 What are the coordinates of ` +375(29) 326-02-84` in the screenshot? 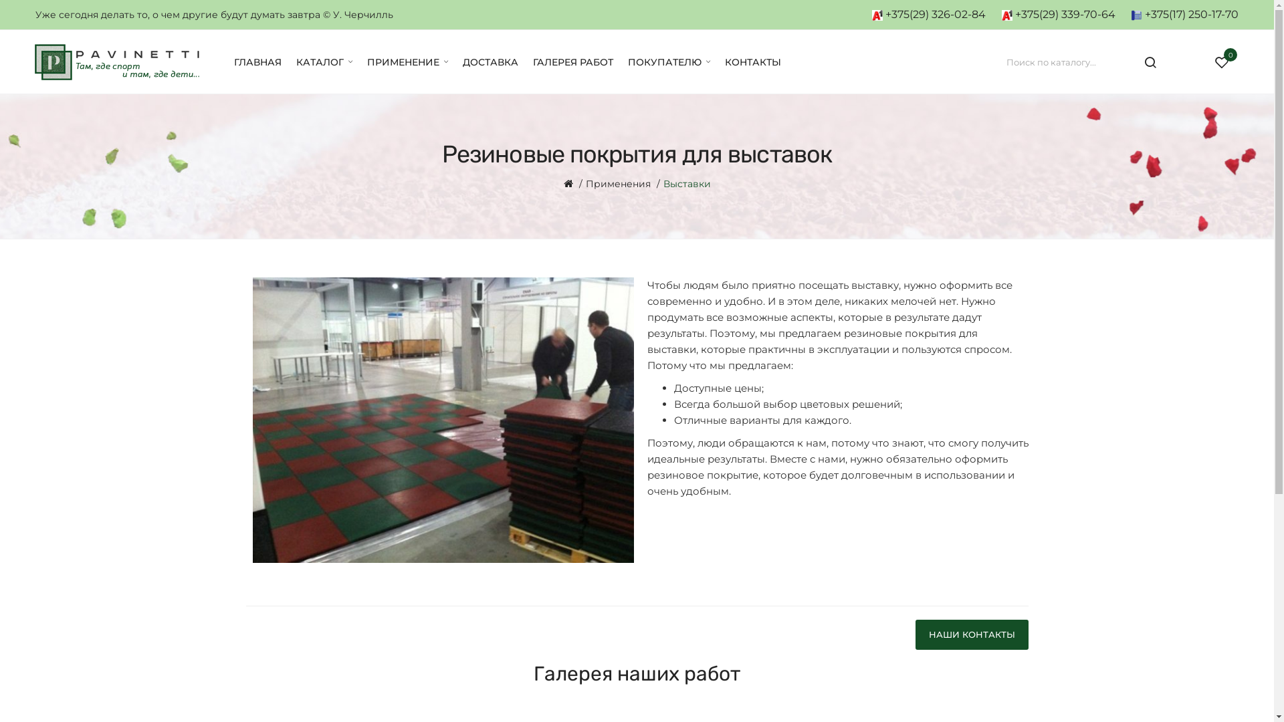 It's located at (929, 15).